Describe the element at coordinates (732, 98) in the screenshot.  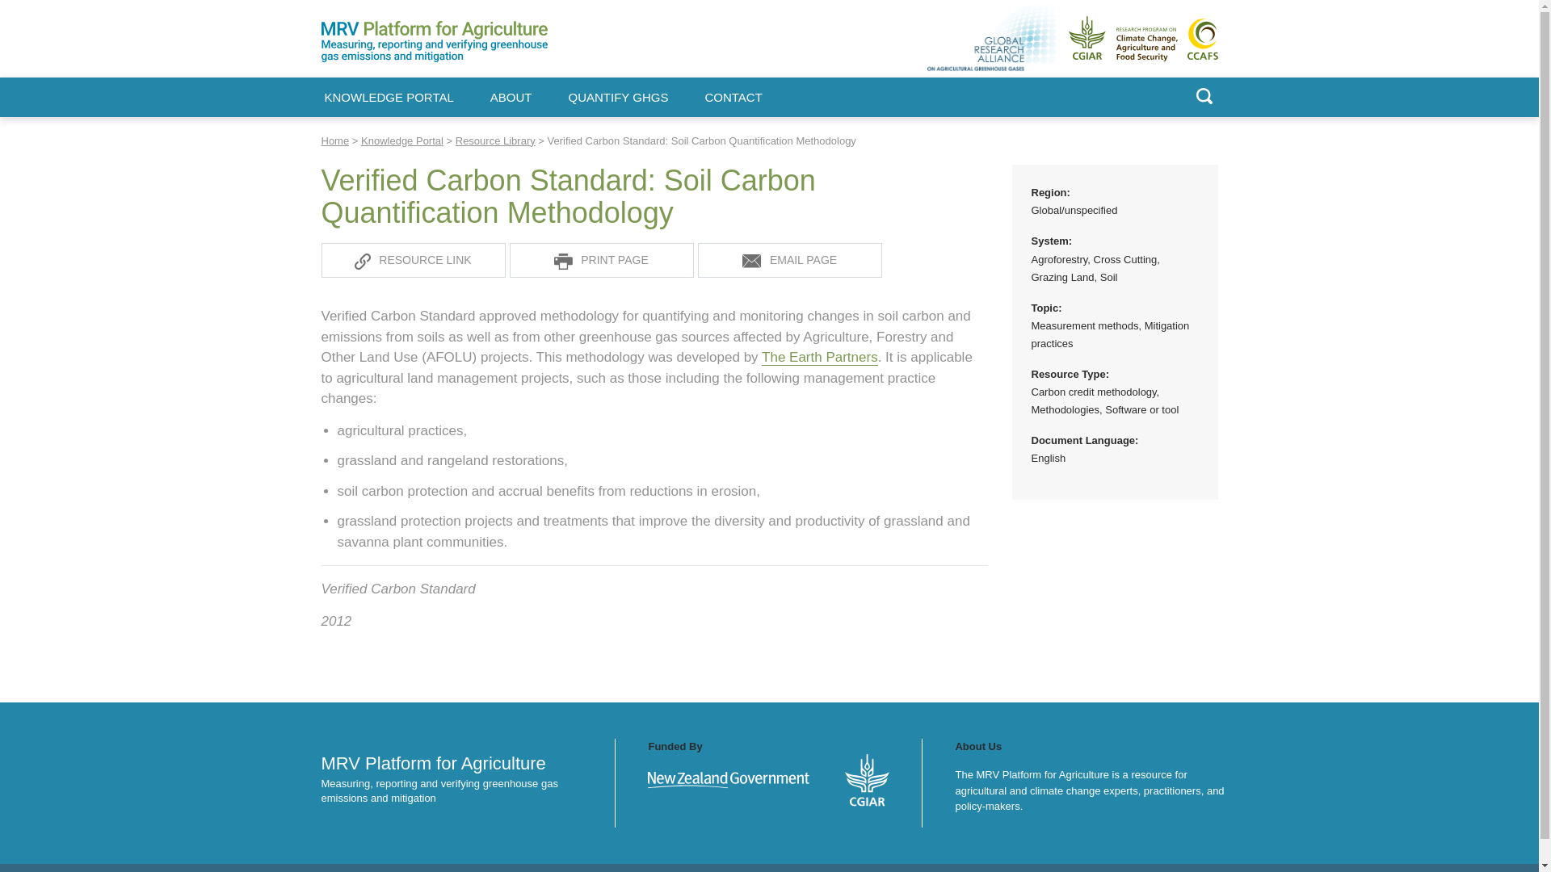
I see `CONTACT` at that location.